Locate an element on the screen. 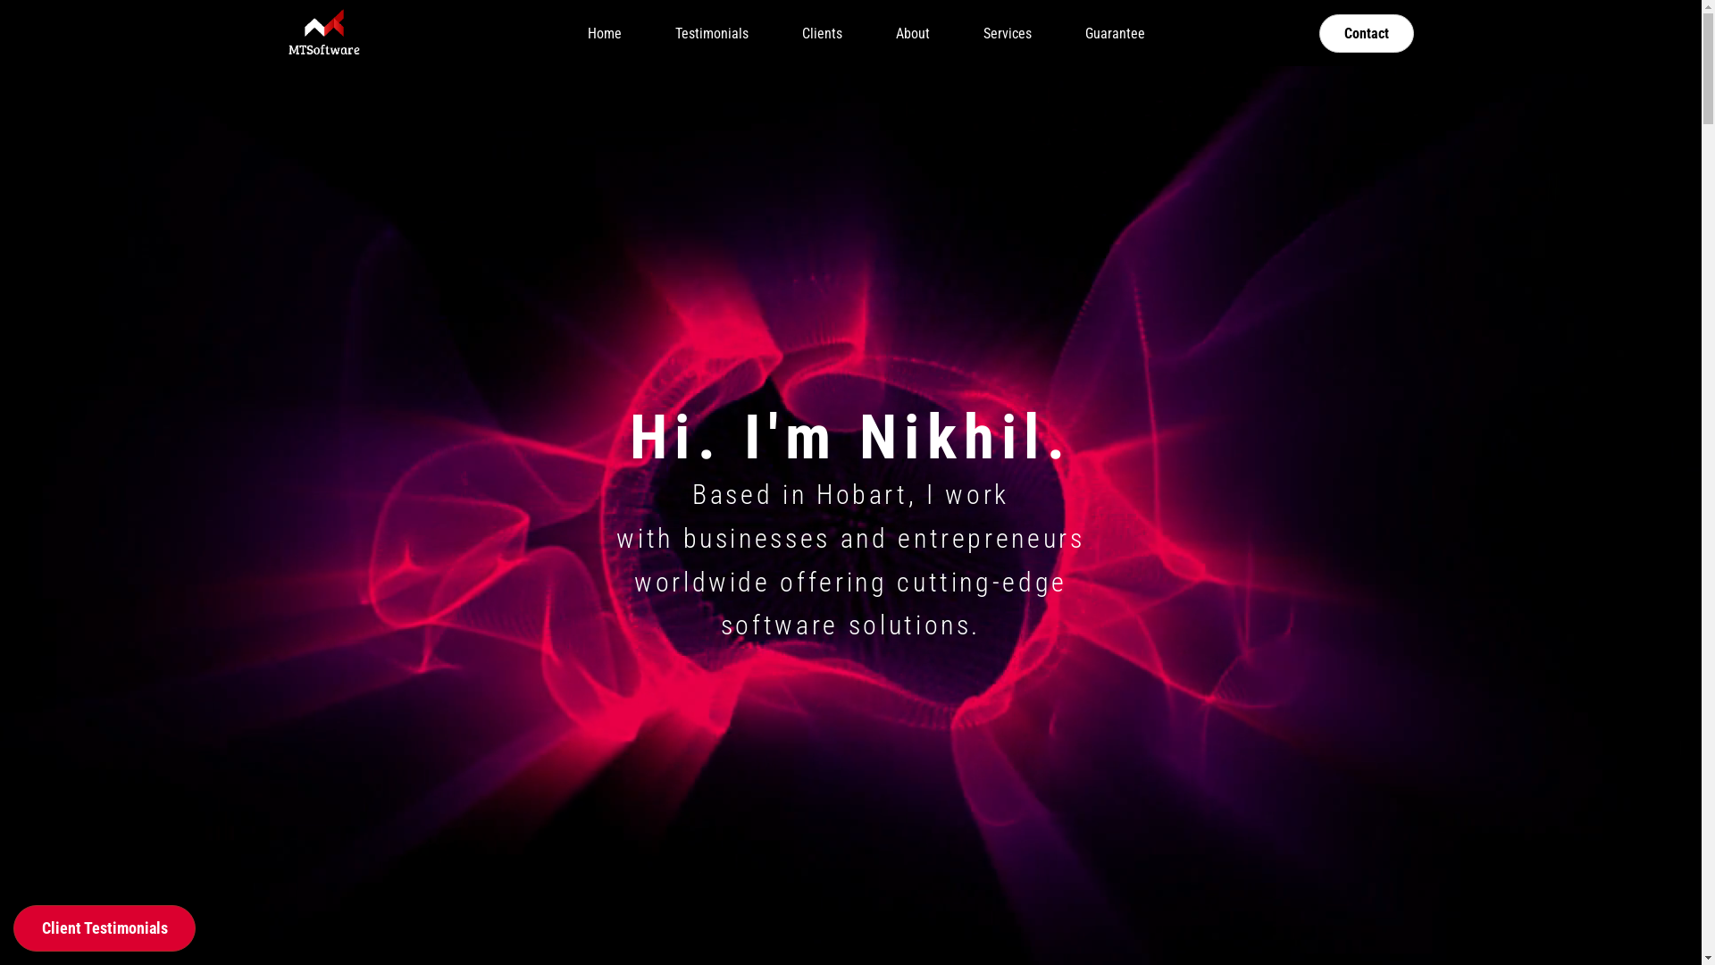 This screenshot has height=965, width=1715. Home is located at coordinates (605, 33).